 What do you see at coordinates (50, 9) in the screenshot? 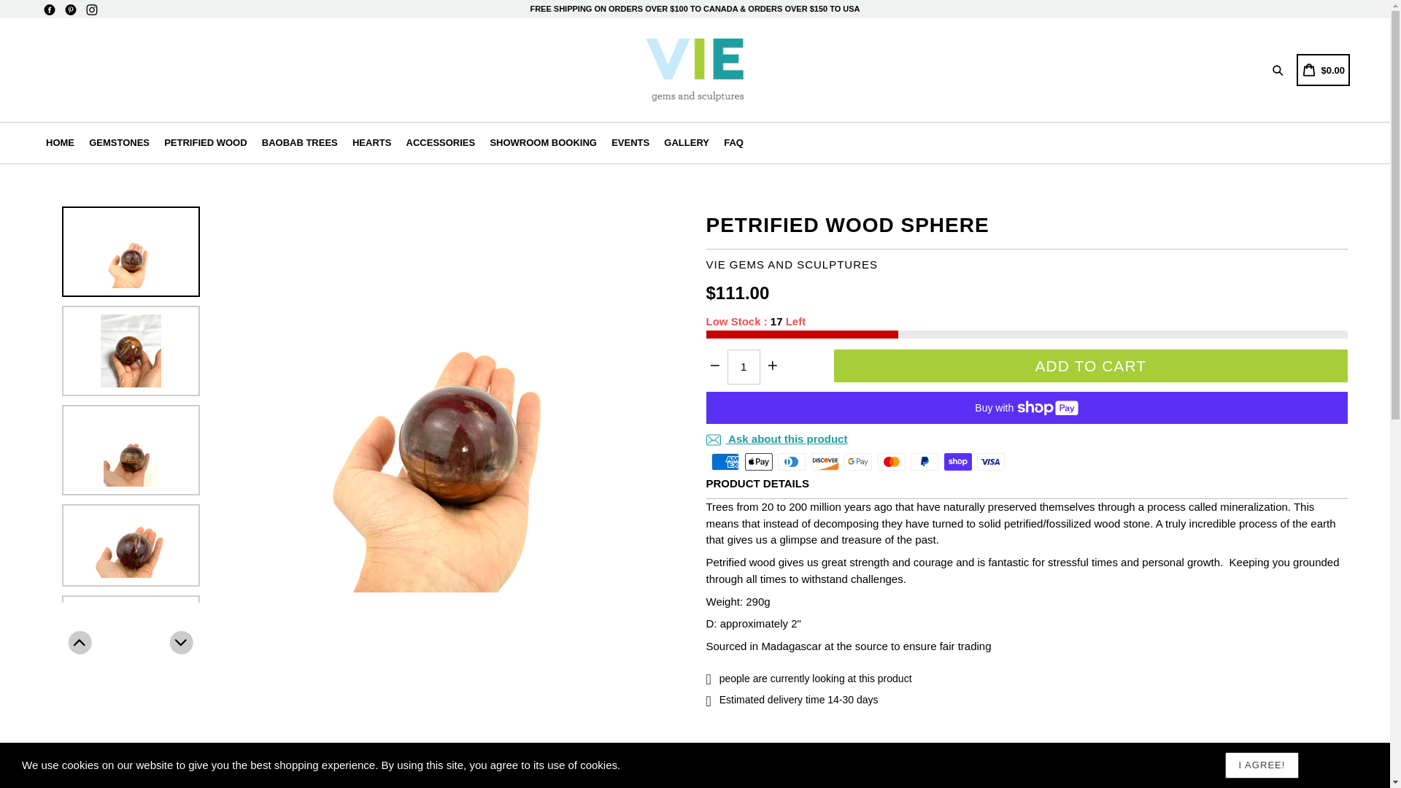
I see `Vie Gems and Sculptures on Facebook` at bounding box center [50, 9].